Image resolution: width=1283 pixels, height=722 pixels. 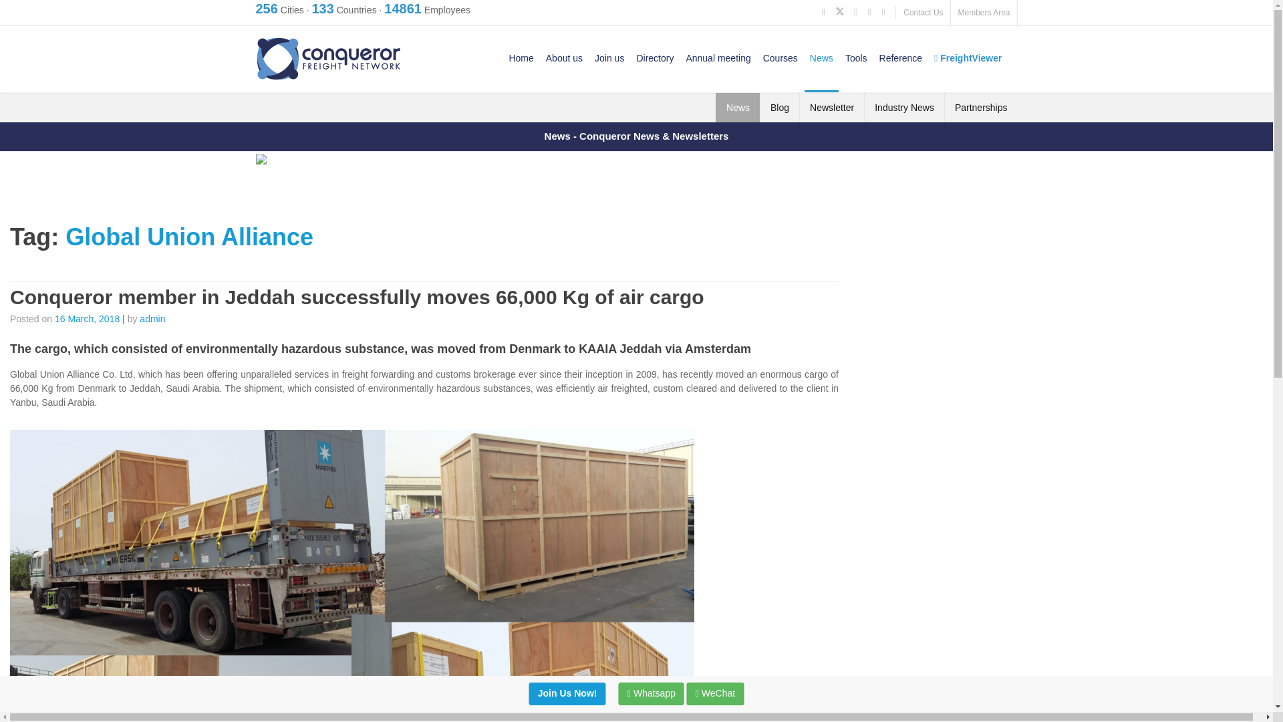 What do you see at coordinates (981, 107) in the screenshot?
I see `Partnerships` at bounding box center [981, 107].